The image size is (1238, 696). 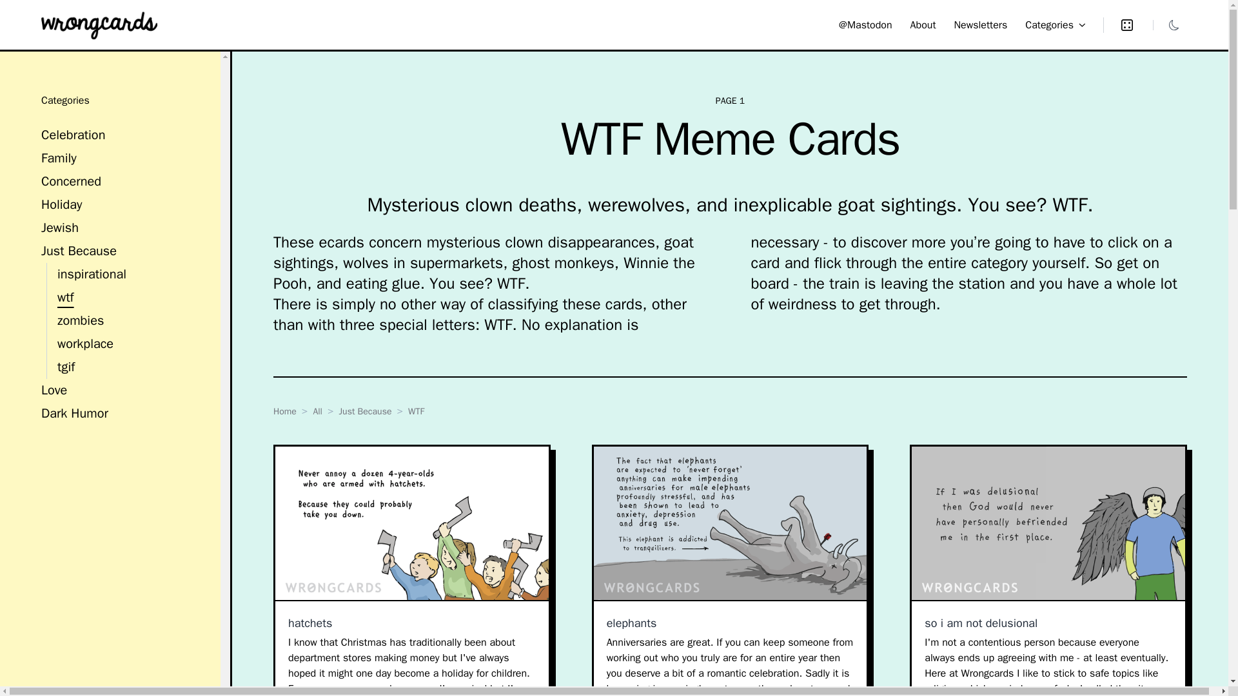 What do you see at coordinates (1055, 24) in the screenshot?
I see `Categories` at bounding box center [1055, 24].